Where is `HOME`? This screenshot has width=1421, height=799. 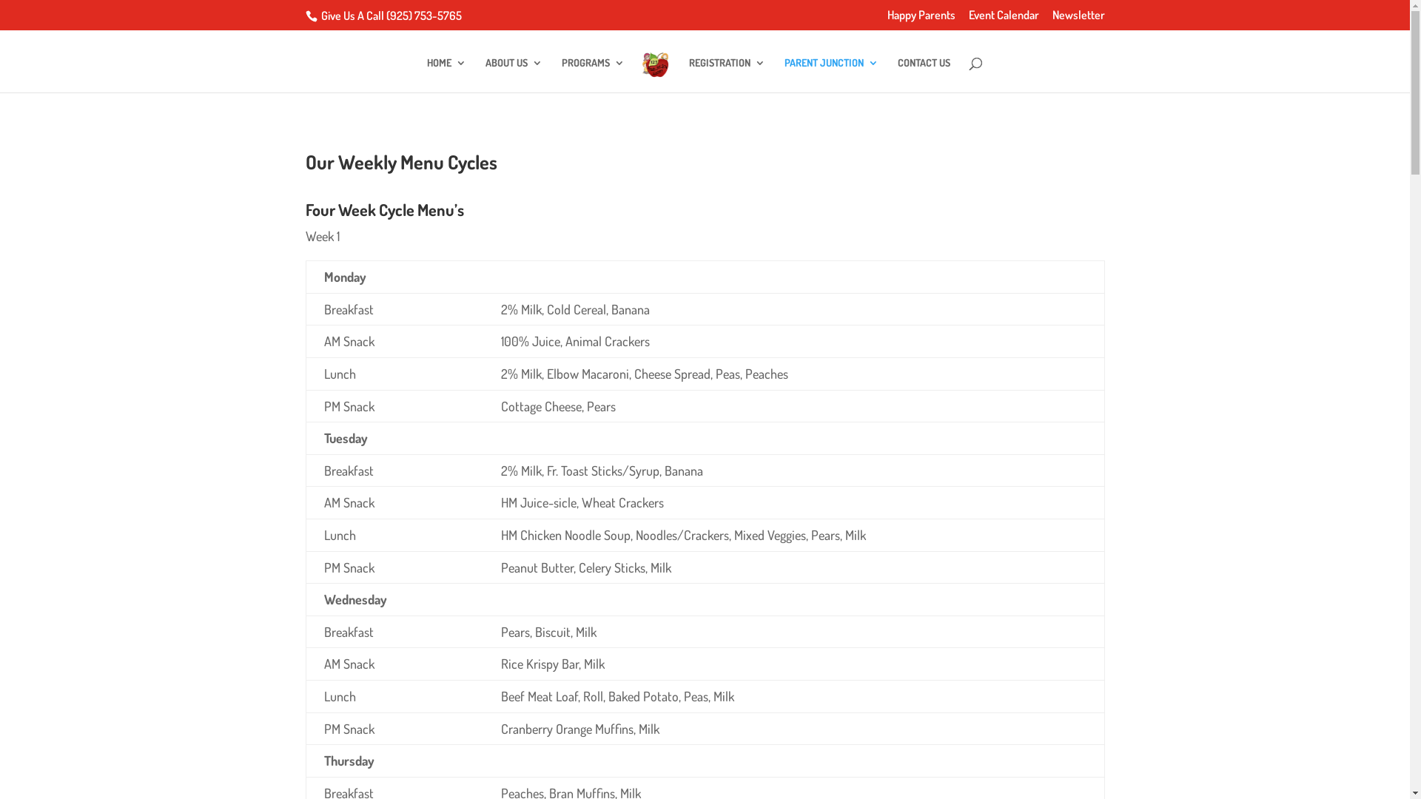 HOME is located at coordinates (447, 75).